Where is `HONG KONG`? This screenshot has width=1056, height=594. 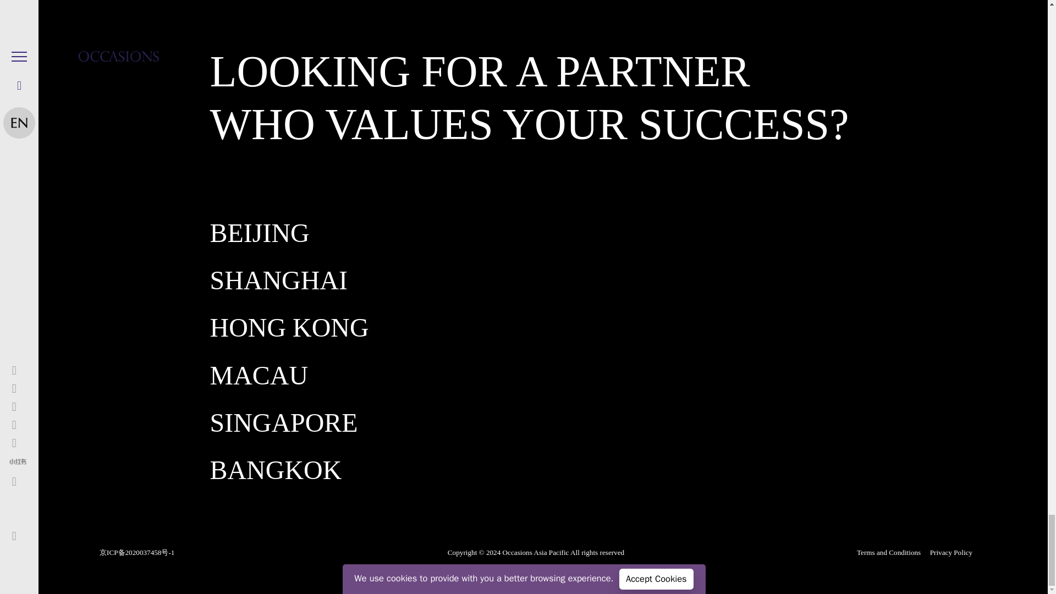 HONG KONG is located at coordinates (289, 328).